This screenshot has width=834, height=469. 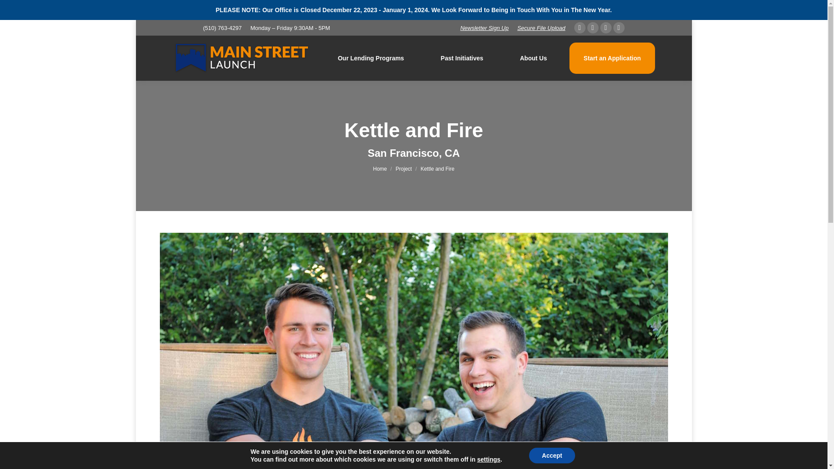 What do you see at coordinates (533, 58) in the screenshot?
I see `About Us` at bounding box center [533, 58].